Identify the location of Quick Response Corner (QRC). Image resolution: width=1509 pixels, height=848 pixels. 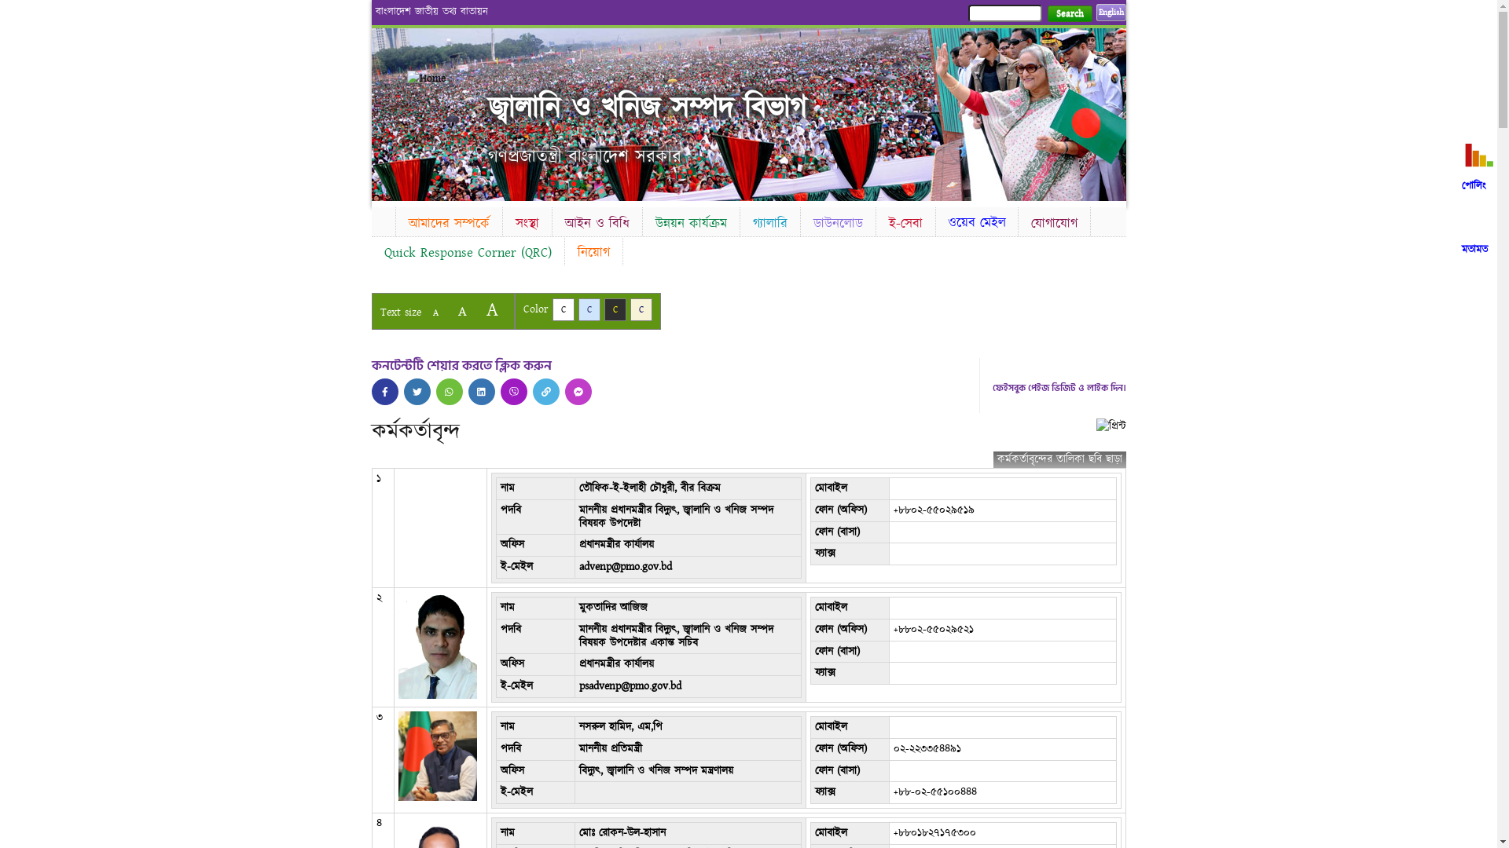
(467, 253).